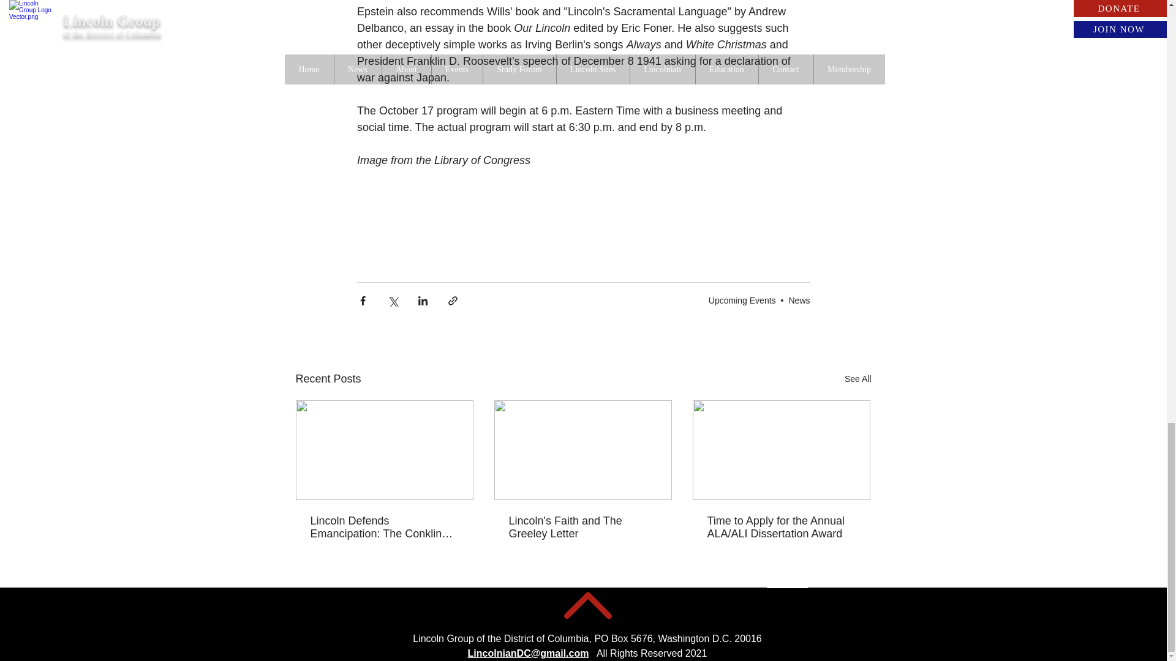 The height and width of the screenshot is (661, 1176). I want to click on See All, so click(858, 378).